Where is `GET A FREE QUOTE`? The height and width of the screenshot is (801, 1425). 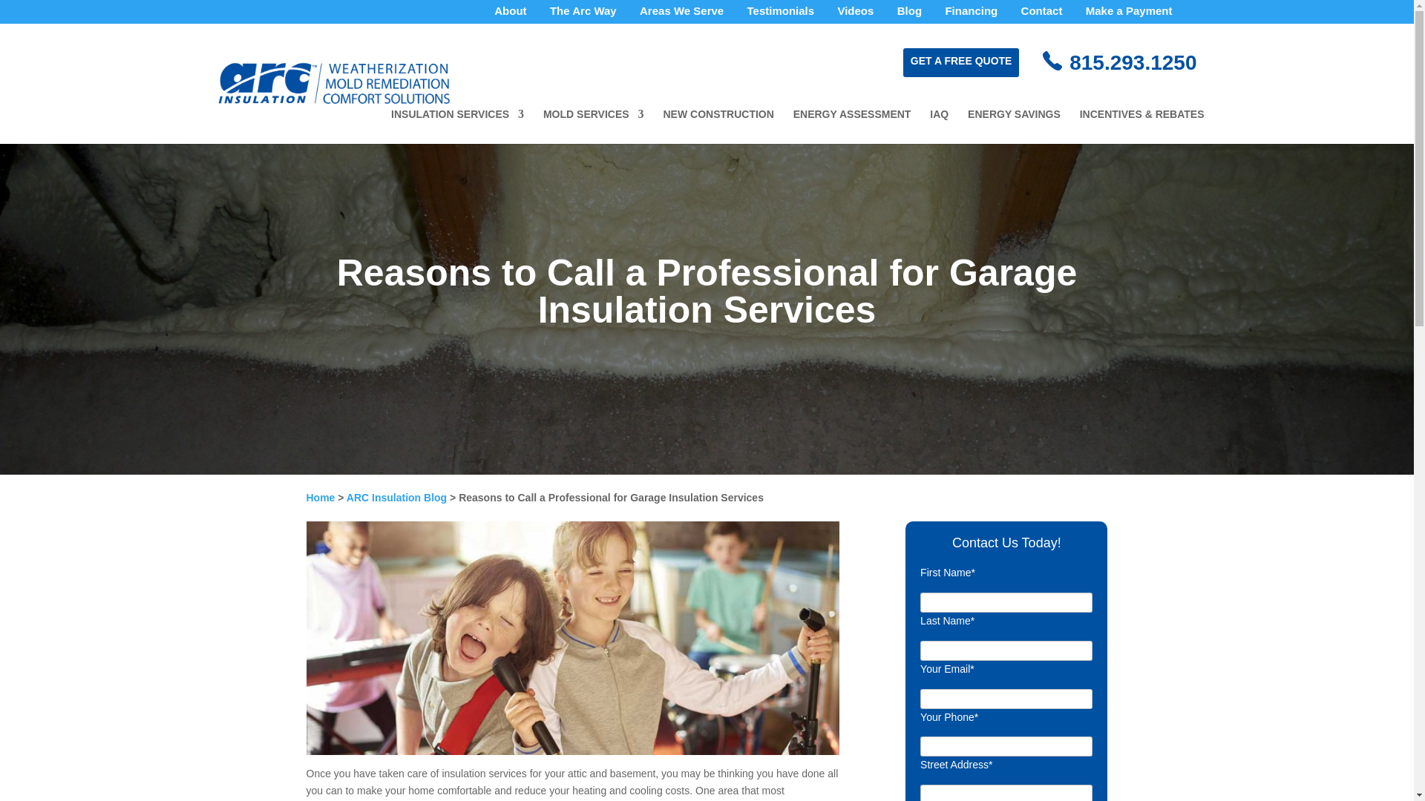
GET A FREE QUOTE is located at coordinates (960, 61).